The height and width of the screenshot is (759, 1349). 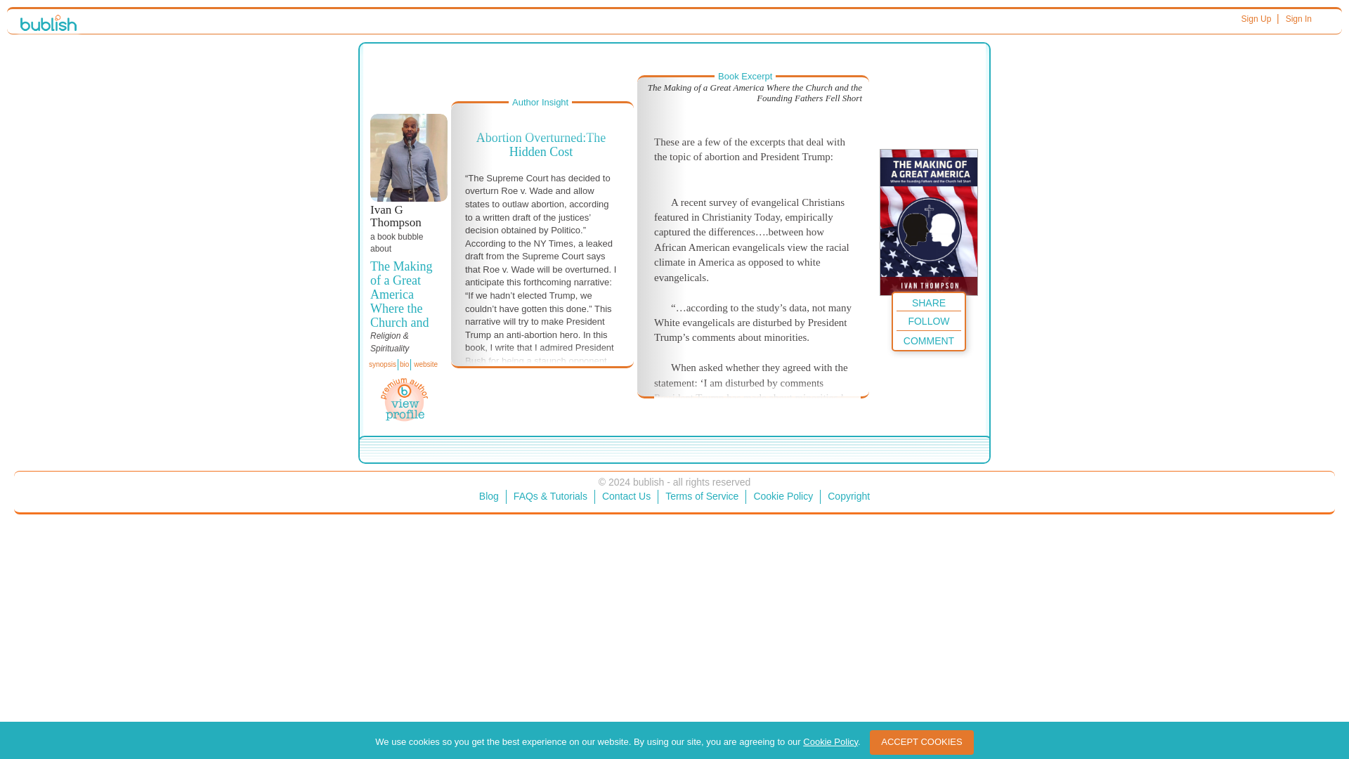 What do you see at coordinates (929, 339) in the screenshot?
I see `COMMENT` at bounding box center [929, 339].